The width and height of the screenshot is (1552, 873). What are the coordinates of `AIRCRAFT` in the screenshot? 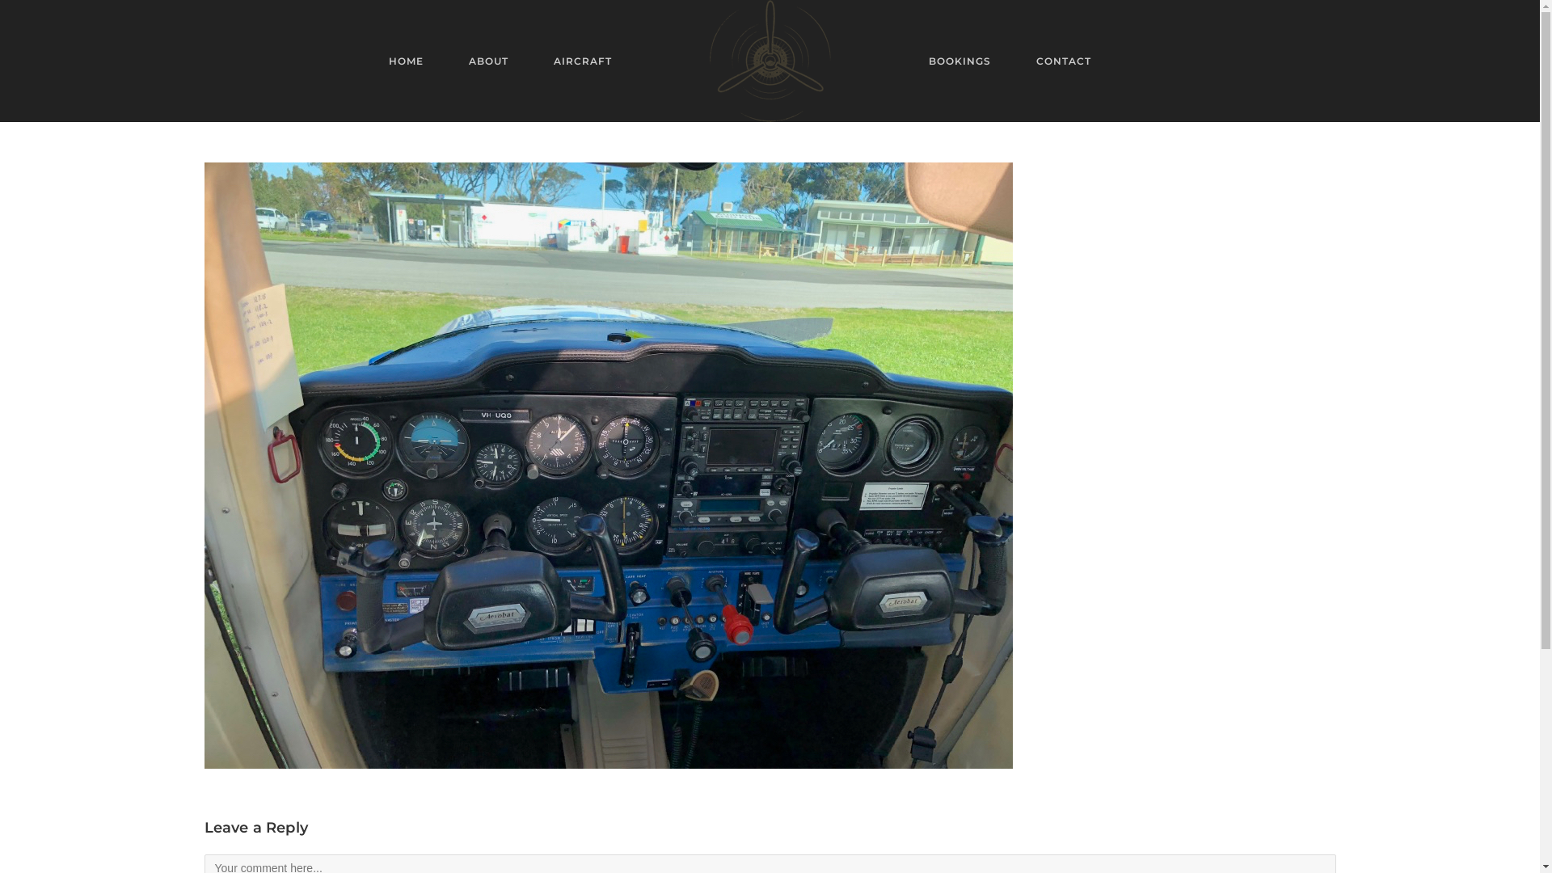 It's located at (582, 61).